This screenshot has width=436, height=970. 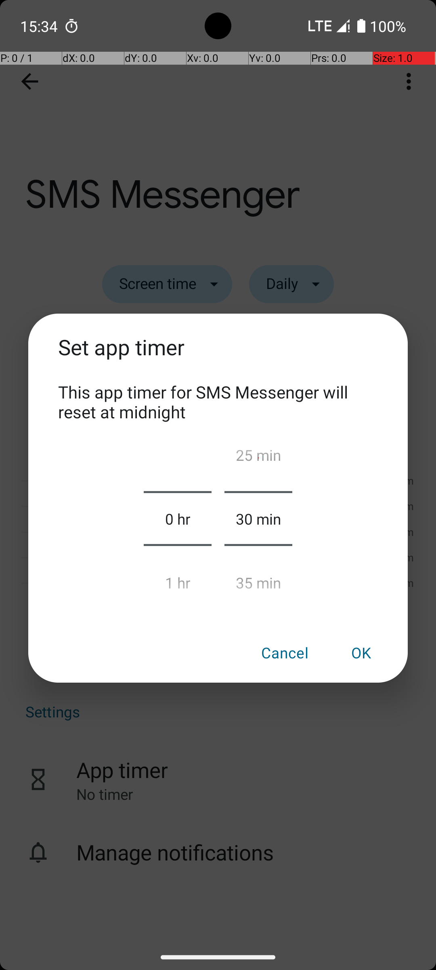 What do you see at coordinates (258, 519) in the screenshot?
I see `30 min` at bounding box center [258, 519].